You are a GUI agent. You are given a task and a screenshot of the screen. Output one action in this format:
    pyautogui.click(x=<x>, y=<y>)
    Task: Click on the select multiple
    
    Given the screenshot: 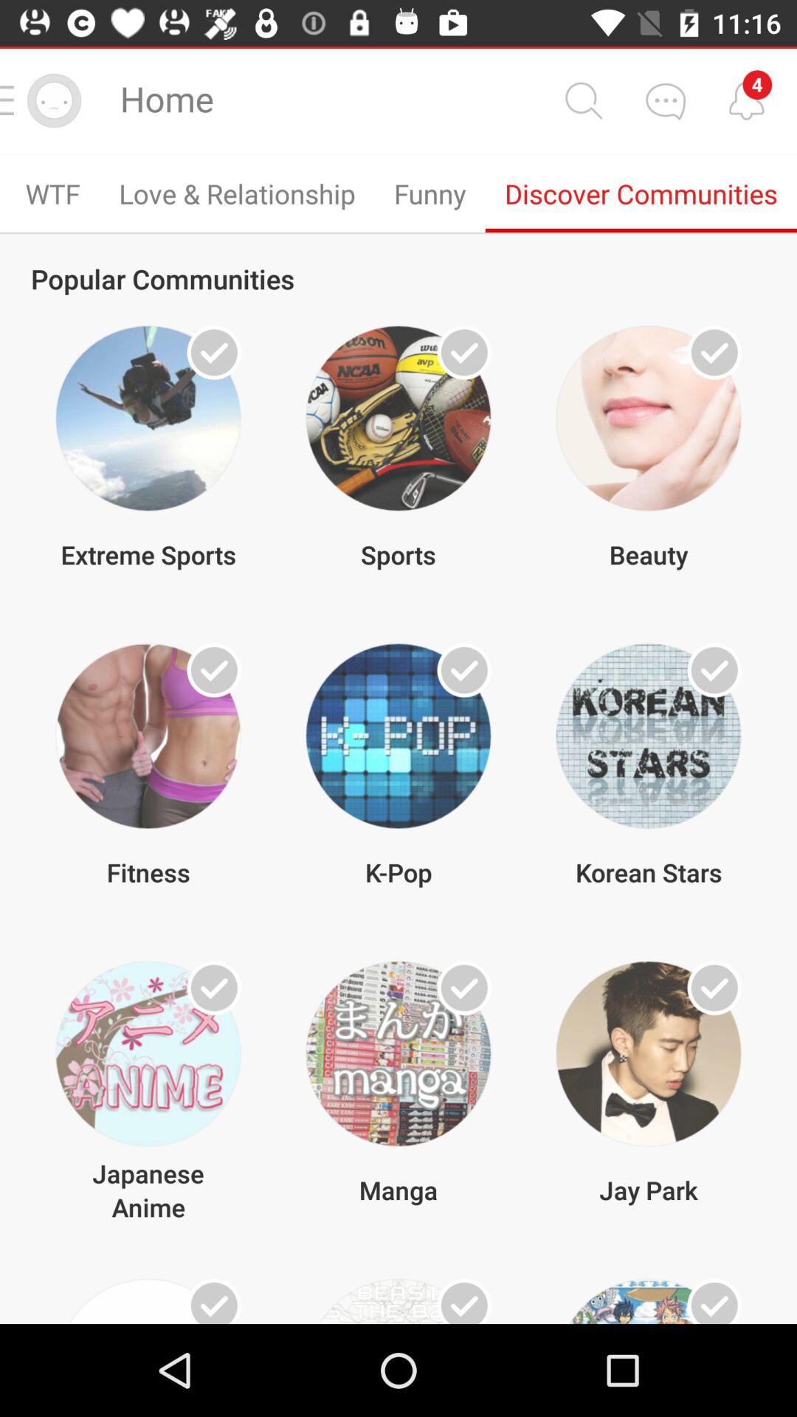 What is the action you would take?
    pyautogui.click(x=464, y=670)
    